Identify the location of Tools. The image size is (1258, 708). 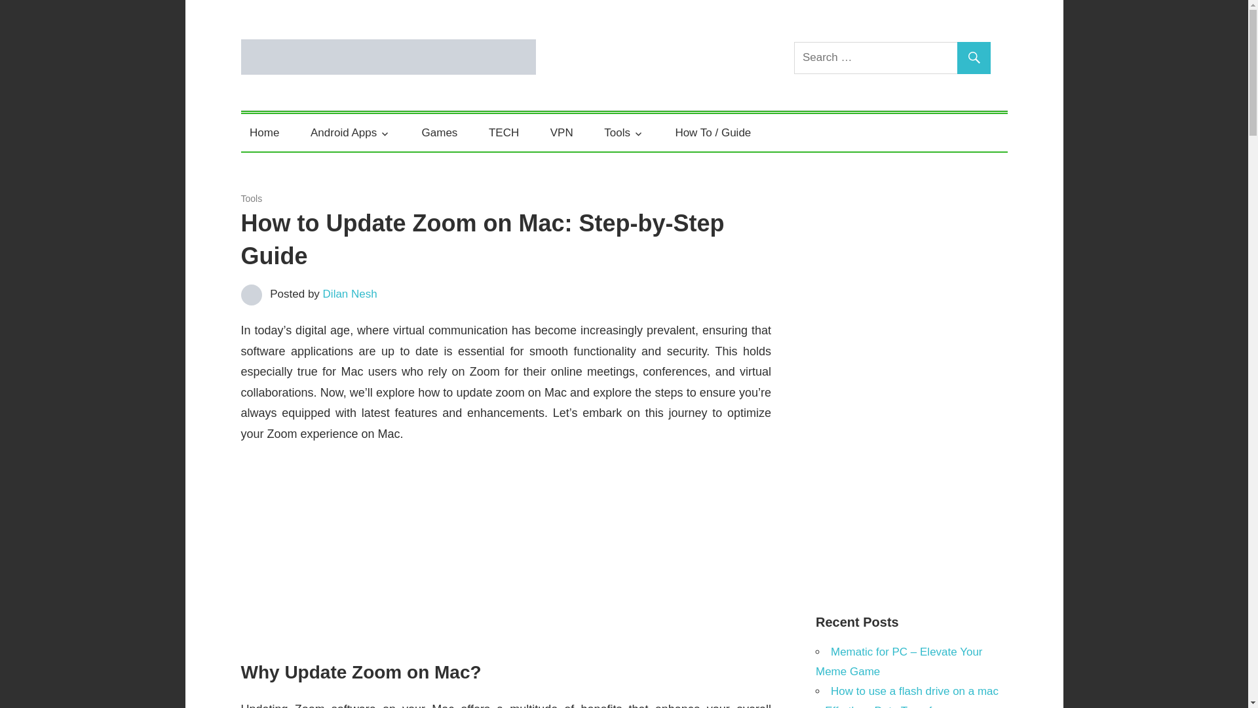
(624, 132).